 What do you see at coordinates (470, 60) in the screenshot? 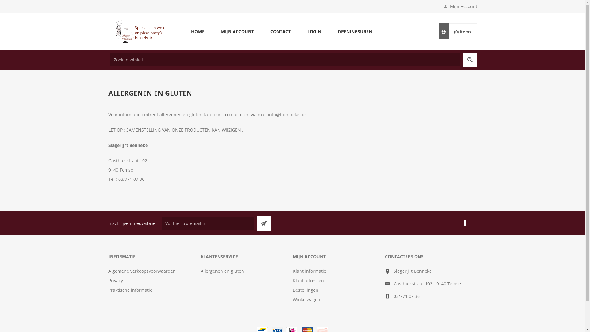
I see `Search` at bounding box center [470, 60].